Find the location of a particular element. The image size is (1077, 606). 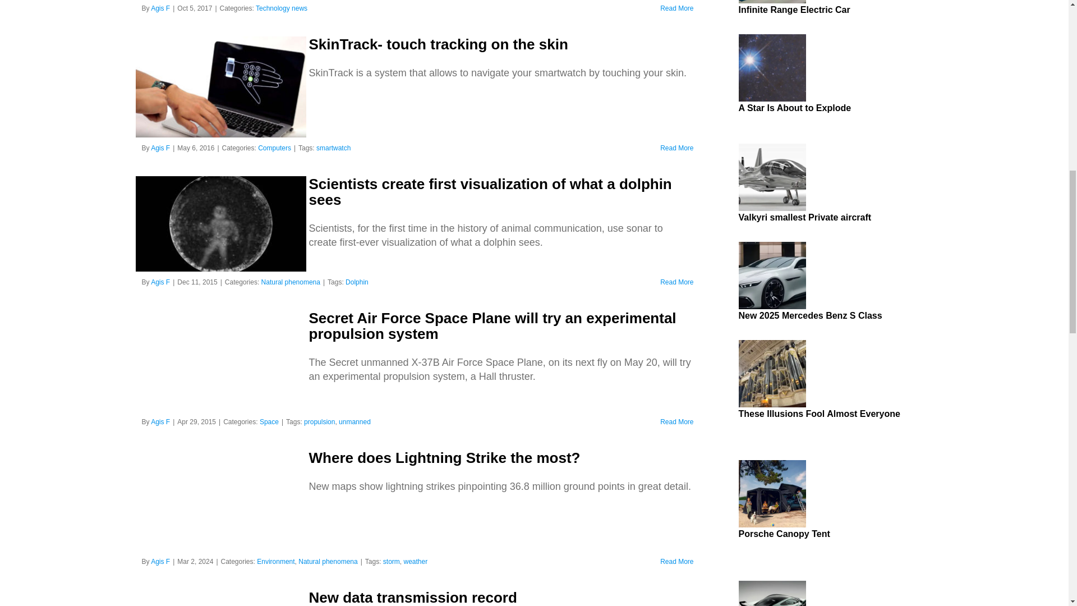

Posts by Agis F is located at coordinates (160, 8).